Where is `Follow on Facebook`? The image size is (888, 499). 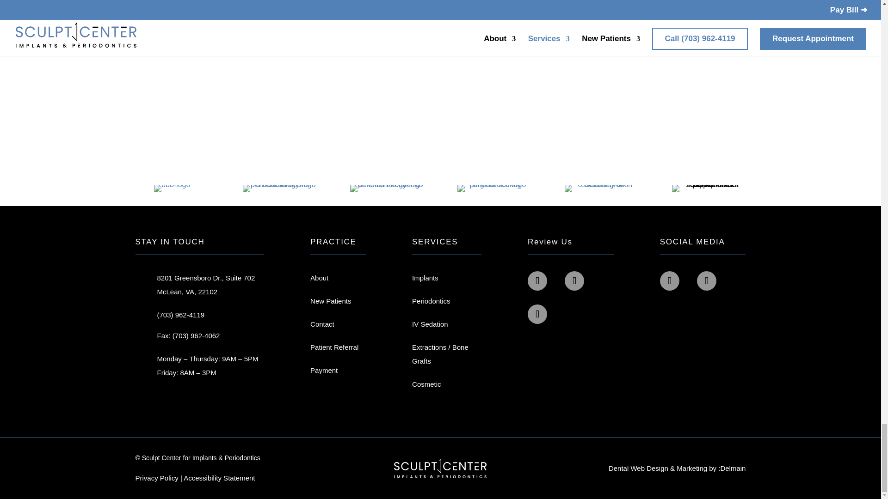
Follow on Facebook is located at coordinates (537, 314).